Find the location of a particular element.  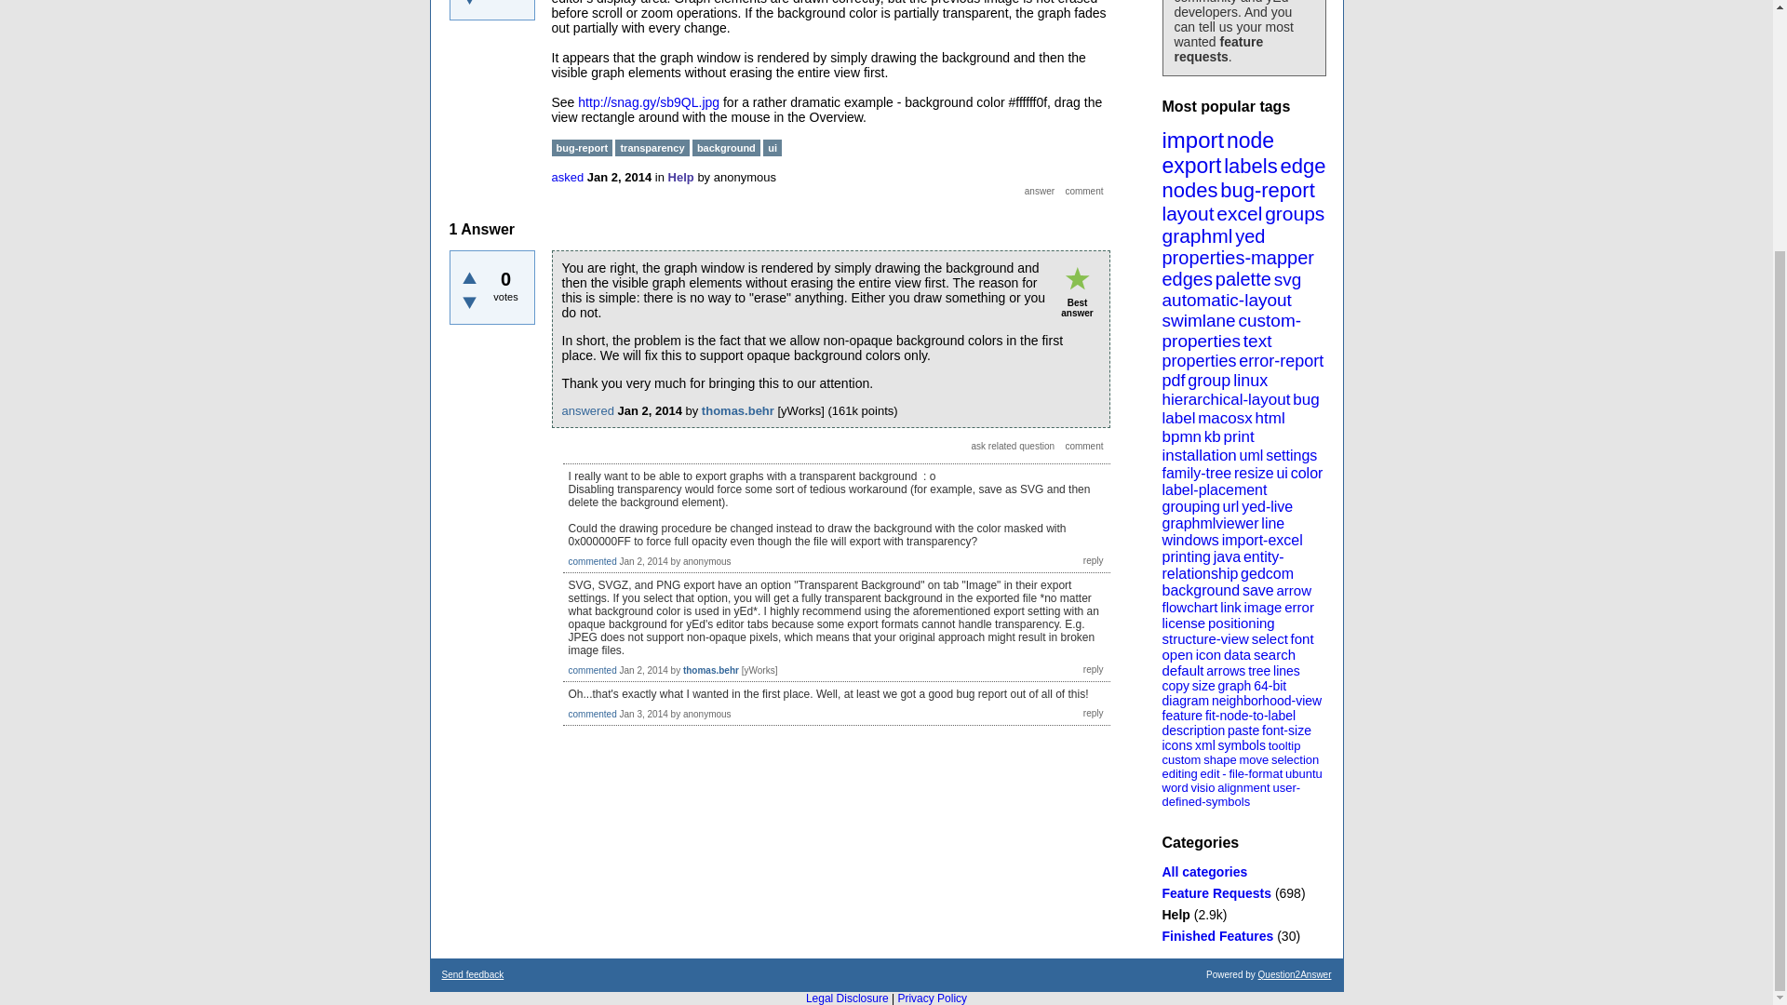

custom-properties is located at coordinates (1230, 329).